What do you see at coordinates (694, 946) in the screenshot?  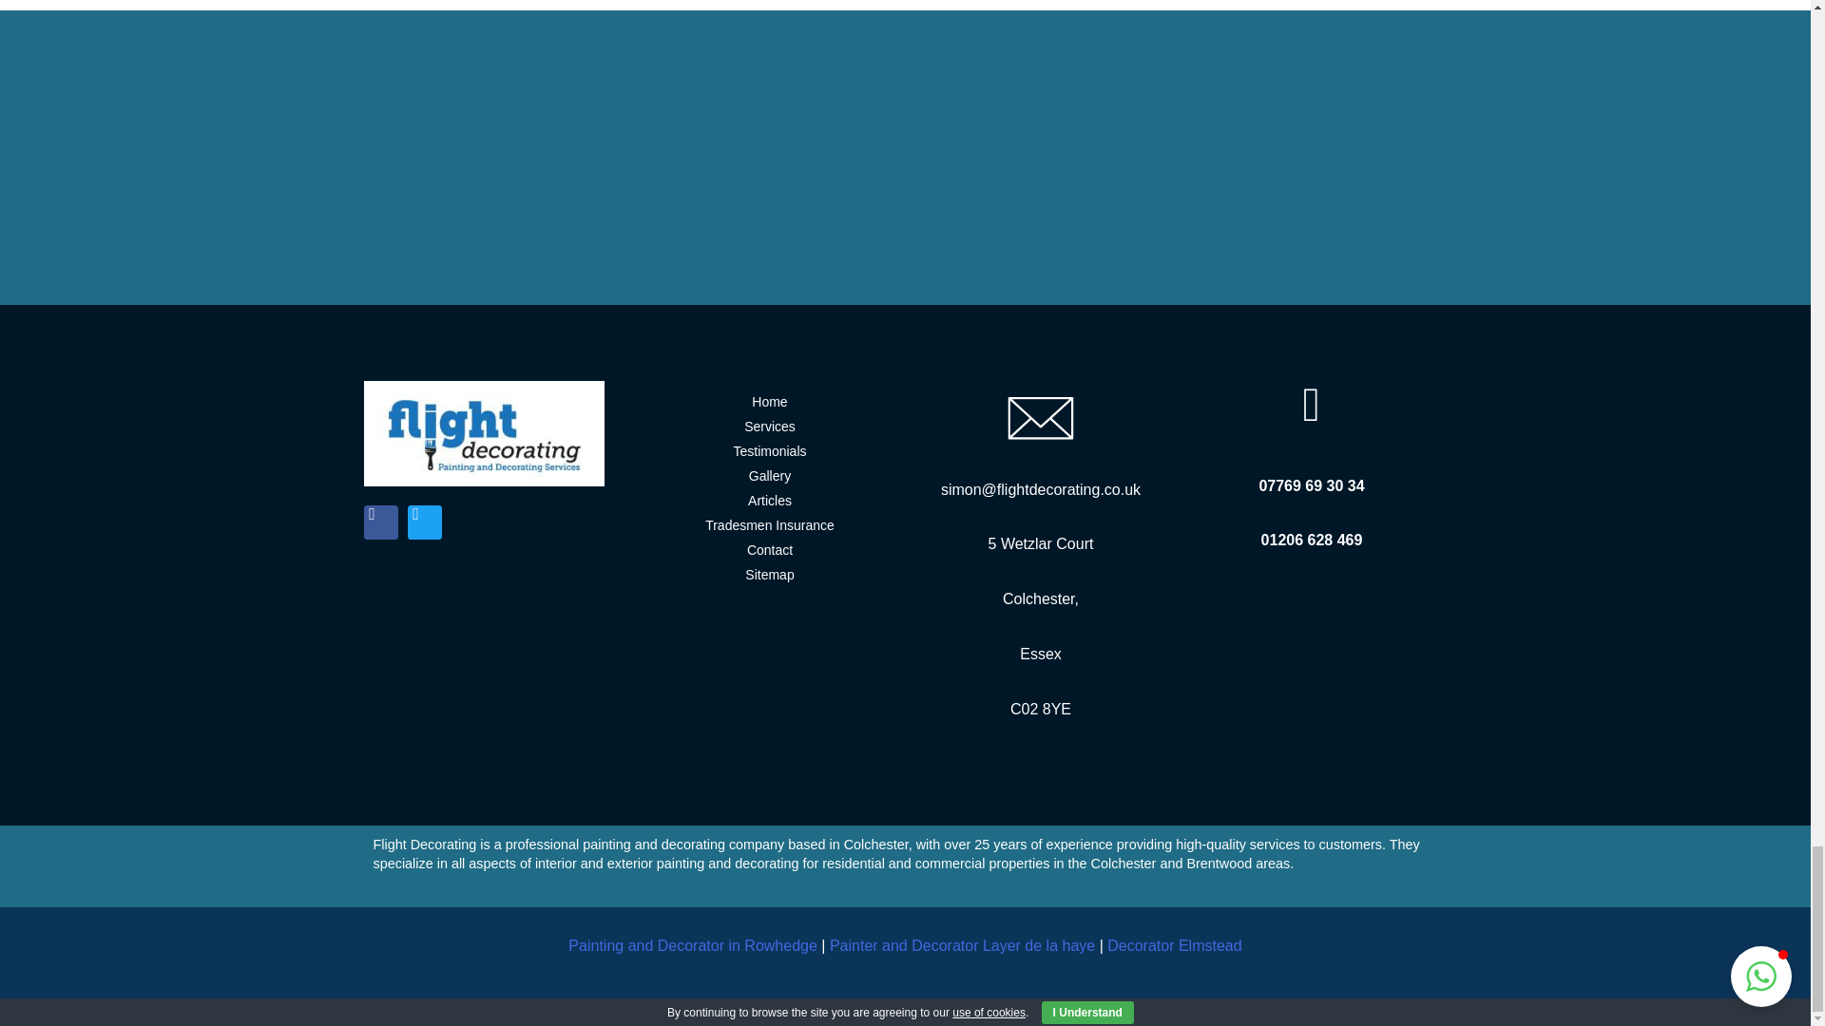 I see `Painting and Decorator in Rowhedge` at bounding box center [694, 946].